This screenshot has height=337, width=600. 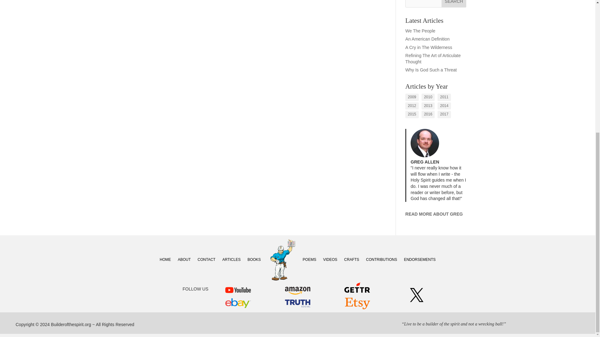 What do you see at coordinates (444, 97) in the screenshot?
I see `2011` at bounding box center [444, 97].